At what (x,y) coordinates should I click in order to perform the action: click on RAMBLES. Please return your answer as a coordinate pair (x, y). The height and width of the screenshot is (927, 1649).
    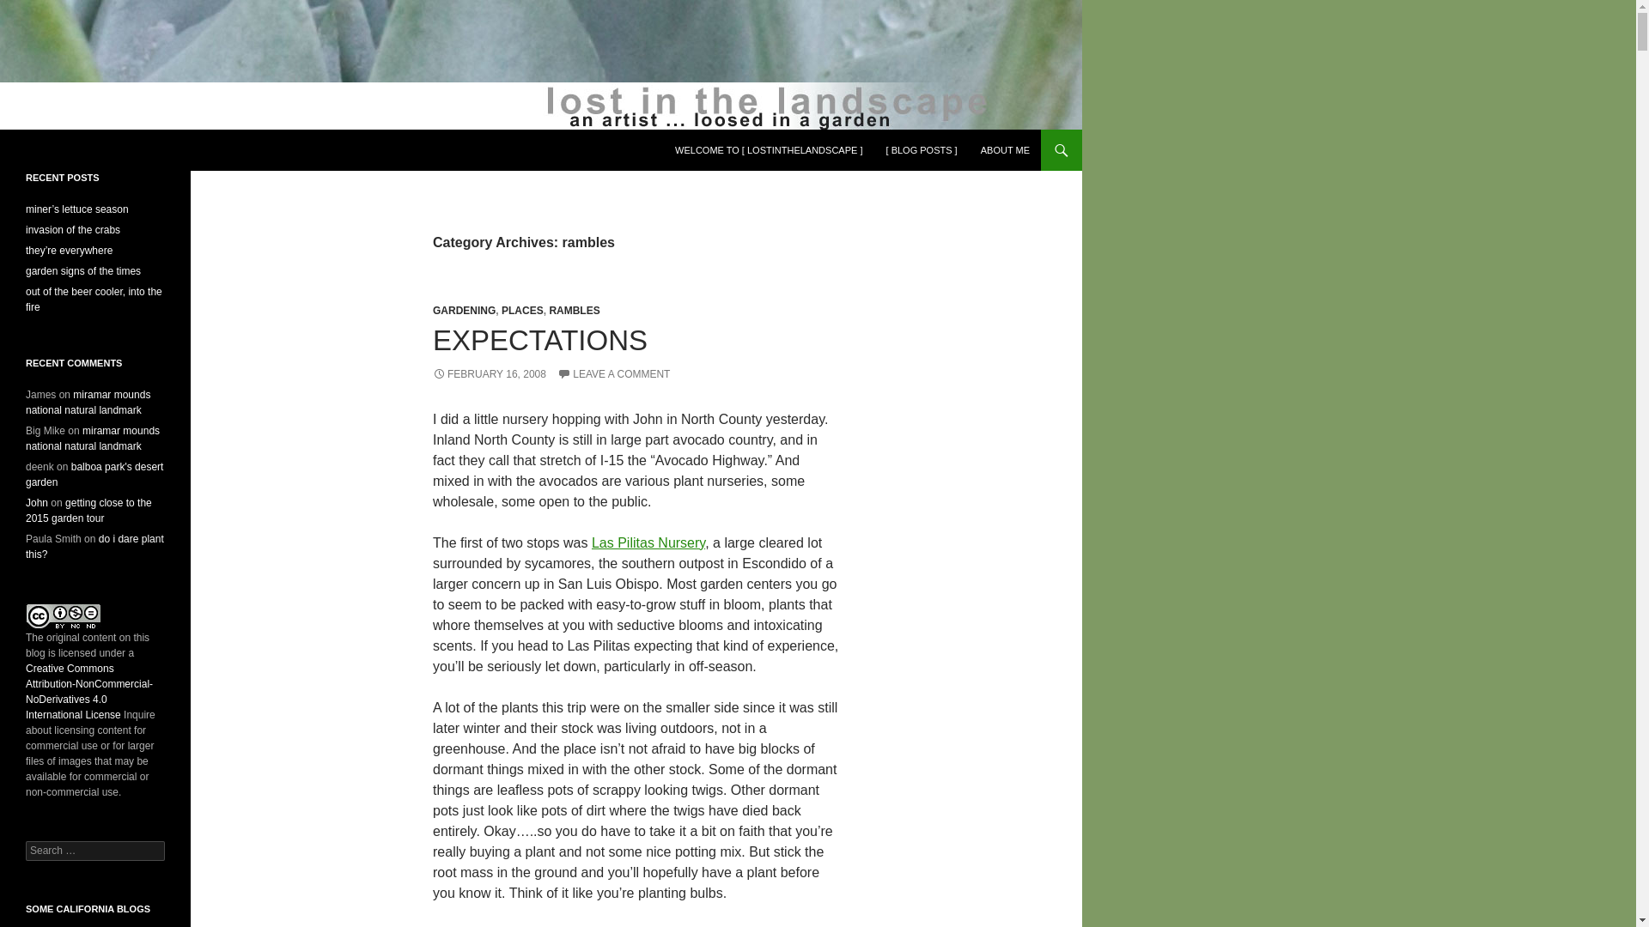
    Looking at the image, I should click on (574, 311).